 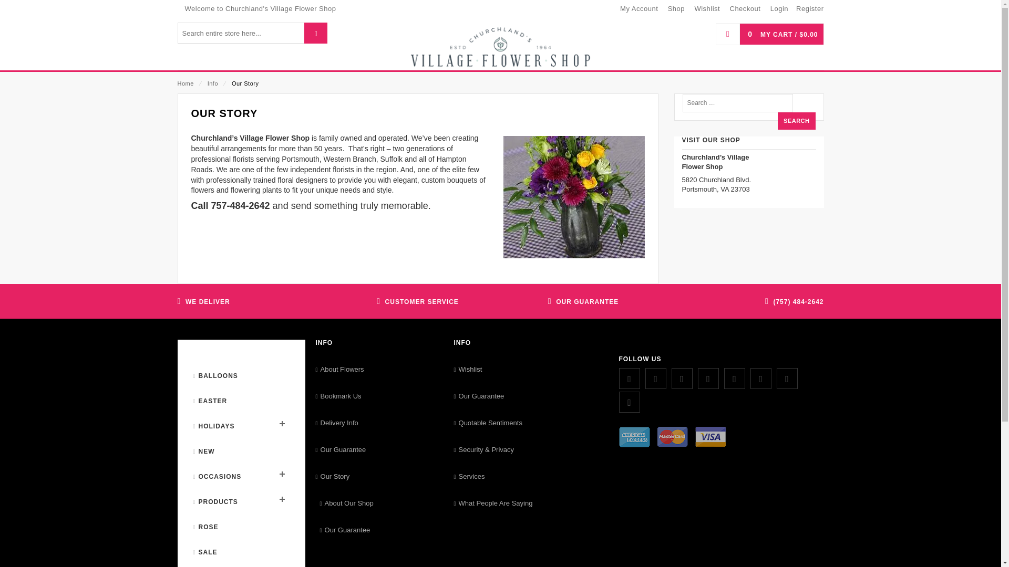 What do you see at coordinates (215, 502) in the screenshot?
I see `PRODUCTS` at bounding box center [215, 502].